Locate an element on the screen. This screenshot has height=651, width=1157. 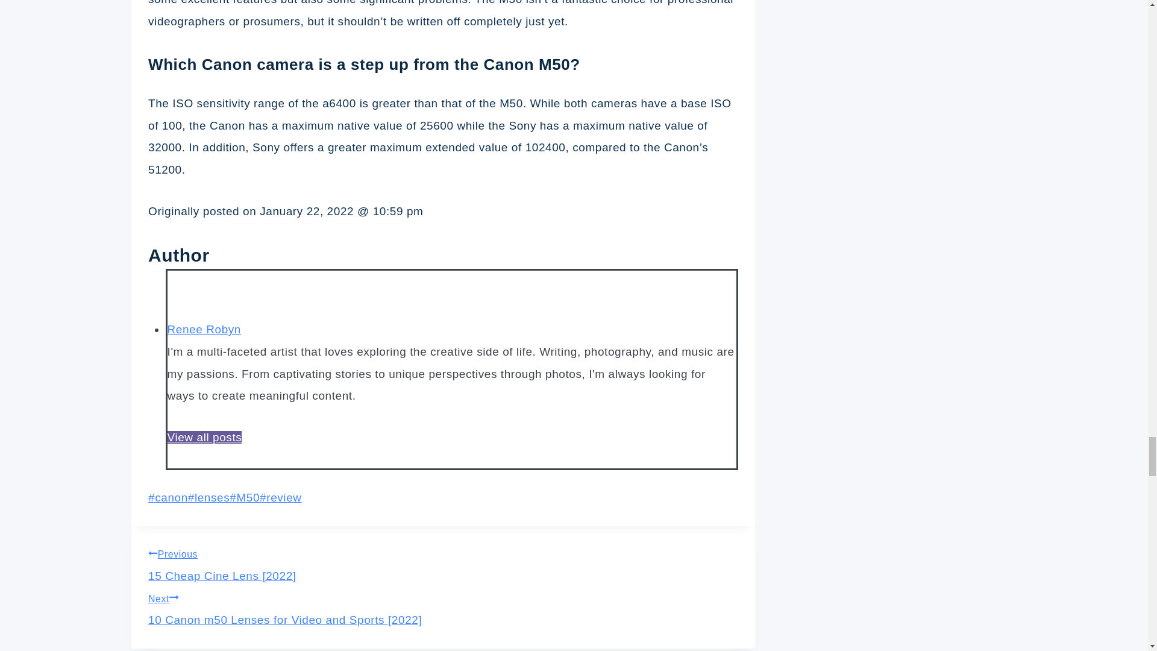
M50 is located at coordinates (244, 497).